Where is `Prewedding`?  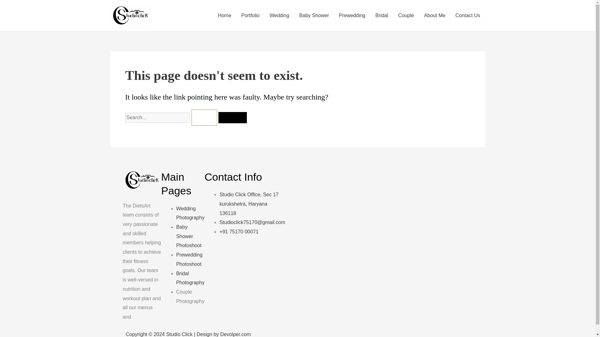
Prewedding is located at coordinates (352, 15).